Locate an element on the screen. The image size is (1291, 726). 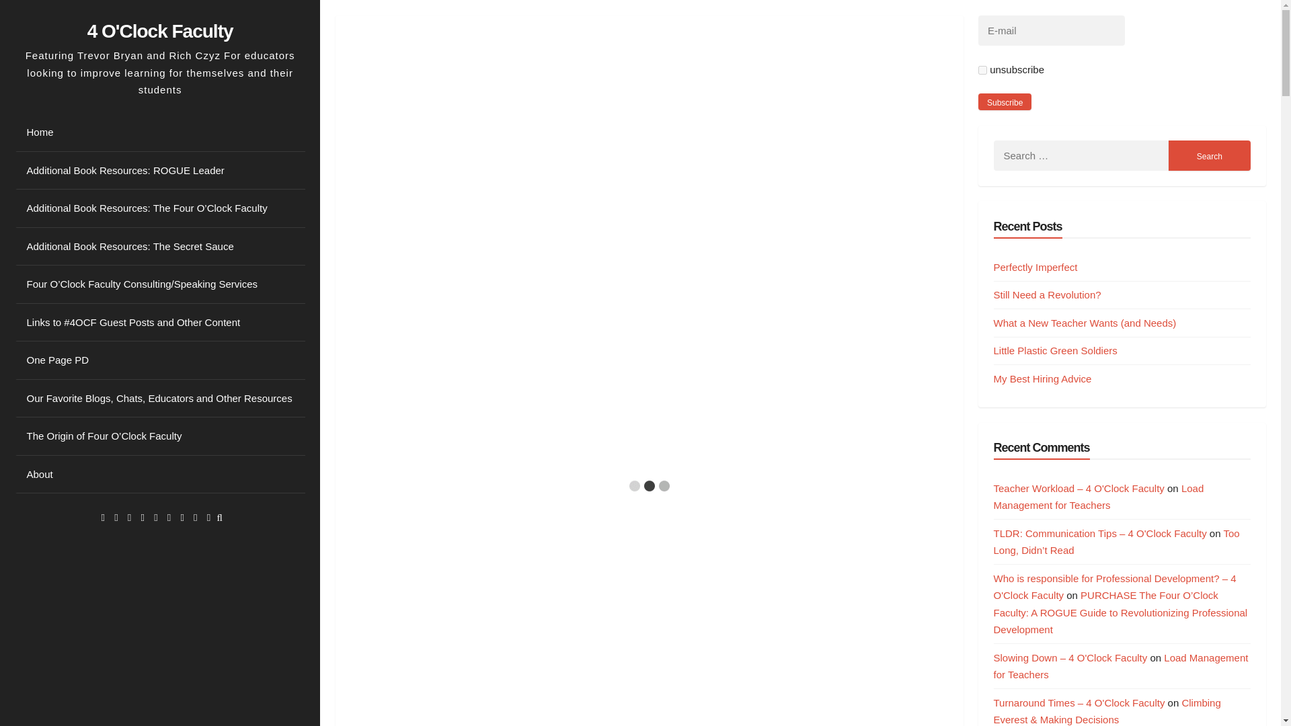
Additional Book Resources: ROGUE Leader is located at coordinates (159, 171).